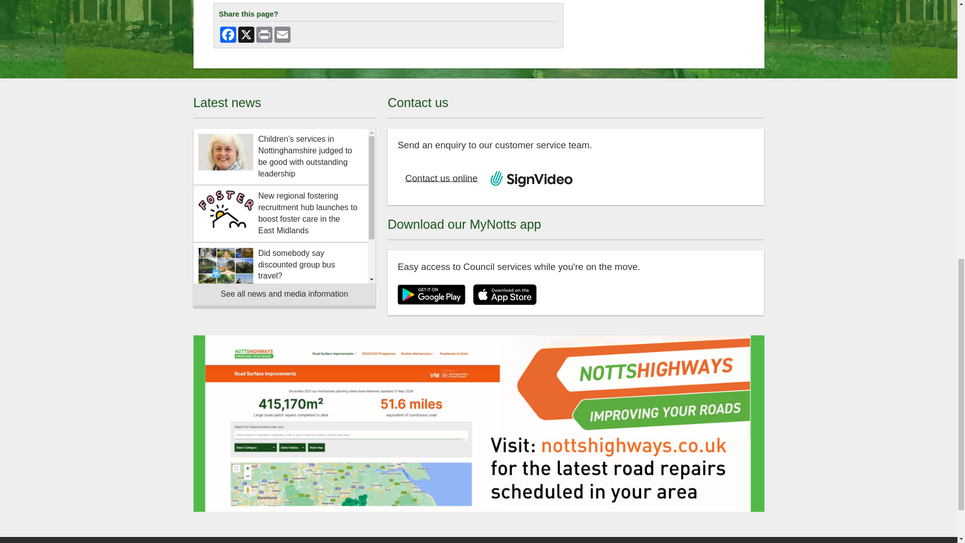 The width and height of the screenshot is (965, 543). I want to click on Contact us online, so click(440, 178).